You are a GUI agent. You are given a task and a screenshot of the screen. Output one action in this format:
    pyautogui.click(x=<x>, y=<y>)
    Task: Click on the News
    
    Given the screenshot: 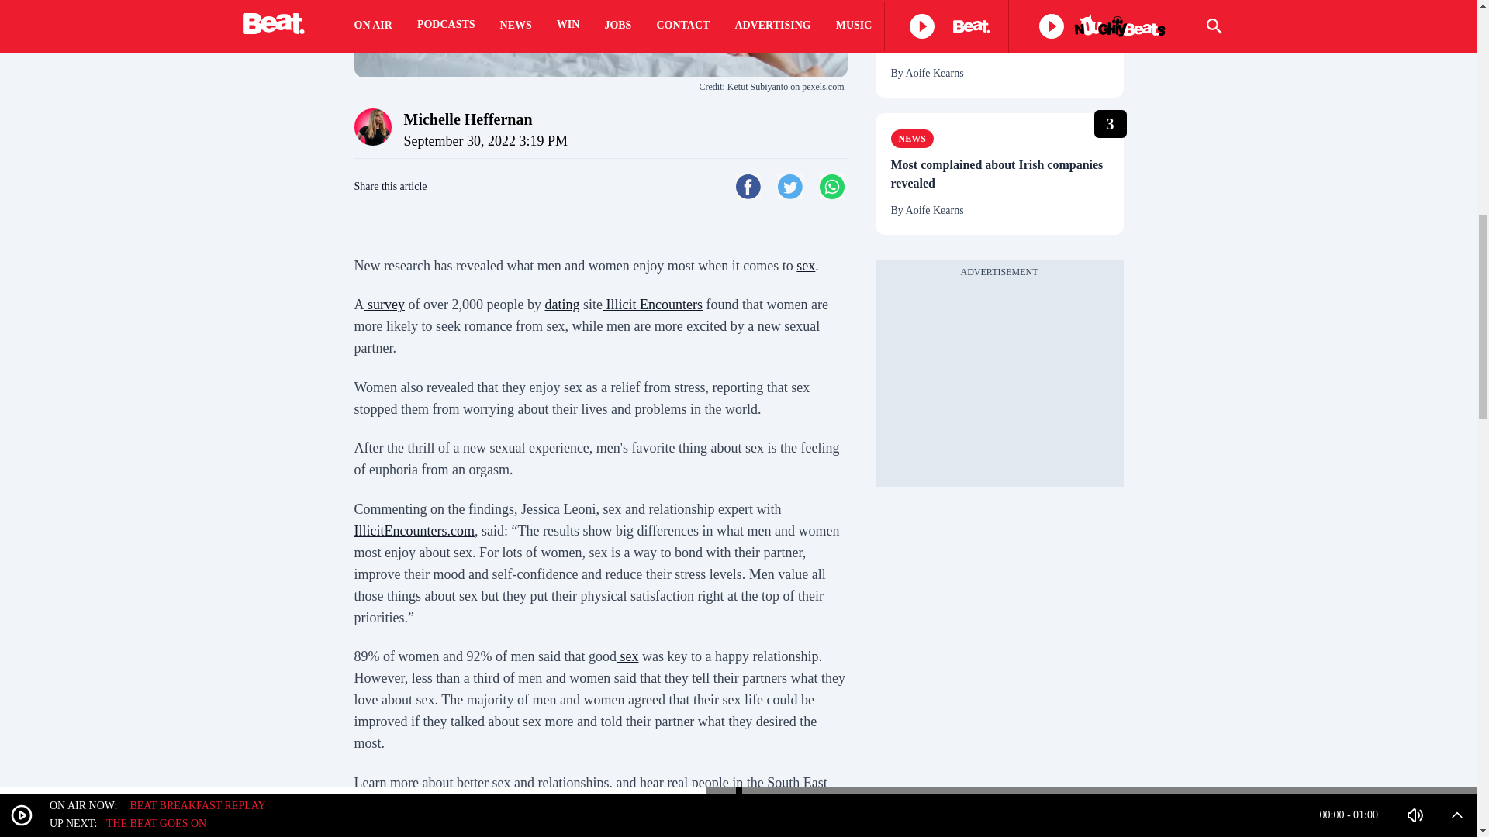 What is the action you would take?
    pyautogui.click(x=912, y=20)
    